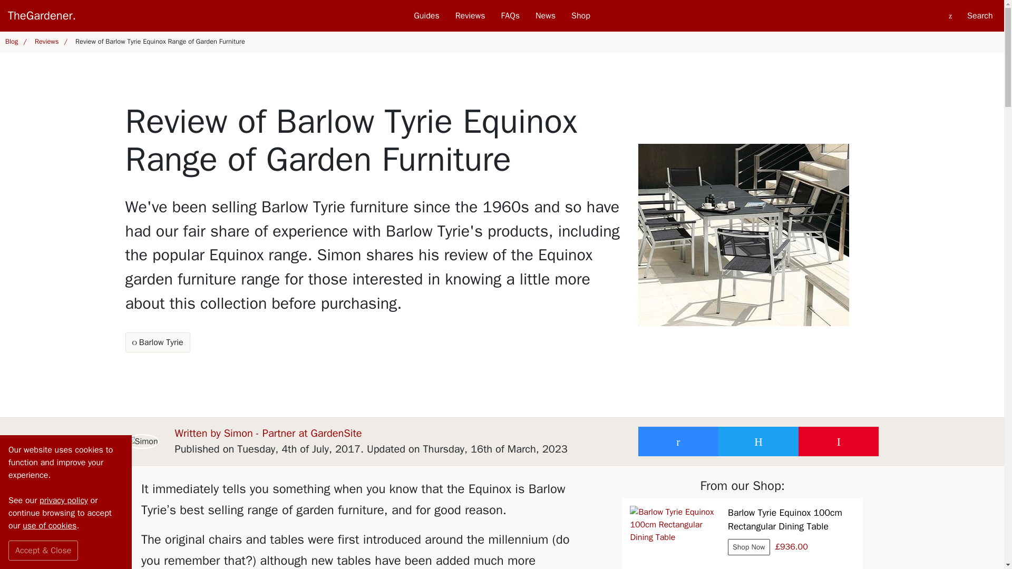 The image size is (1012, 569). What do you see at coordinates (269, 433) in the screenshot?
I see `Written by Simon - Partner at GardenSite` at bounding box center [269, 433].